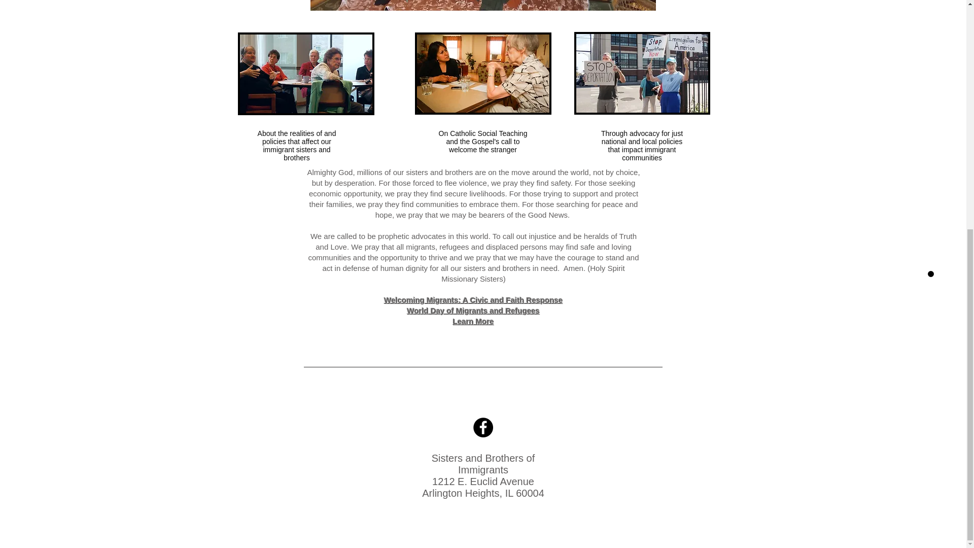  What do you see at coordinates (473, 321) in the screenshot?
I see `Learn More` at bounding box center [473, 321].